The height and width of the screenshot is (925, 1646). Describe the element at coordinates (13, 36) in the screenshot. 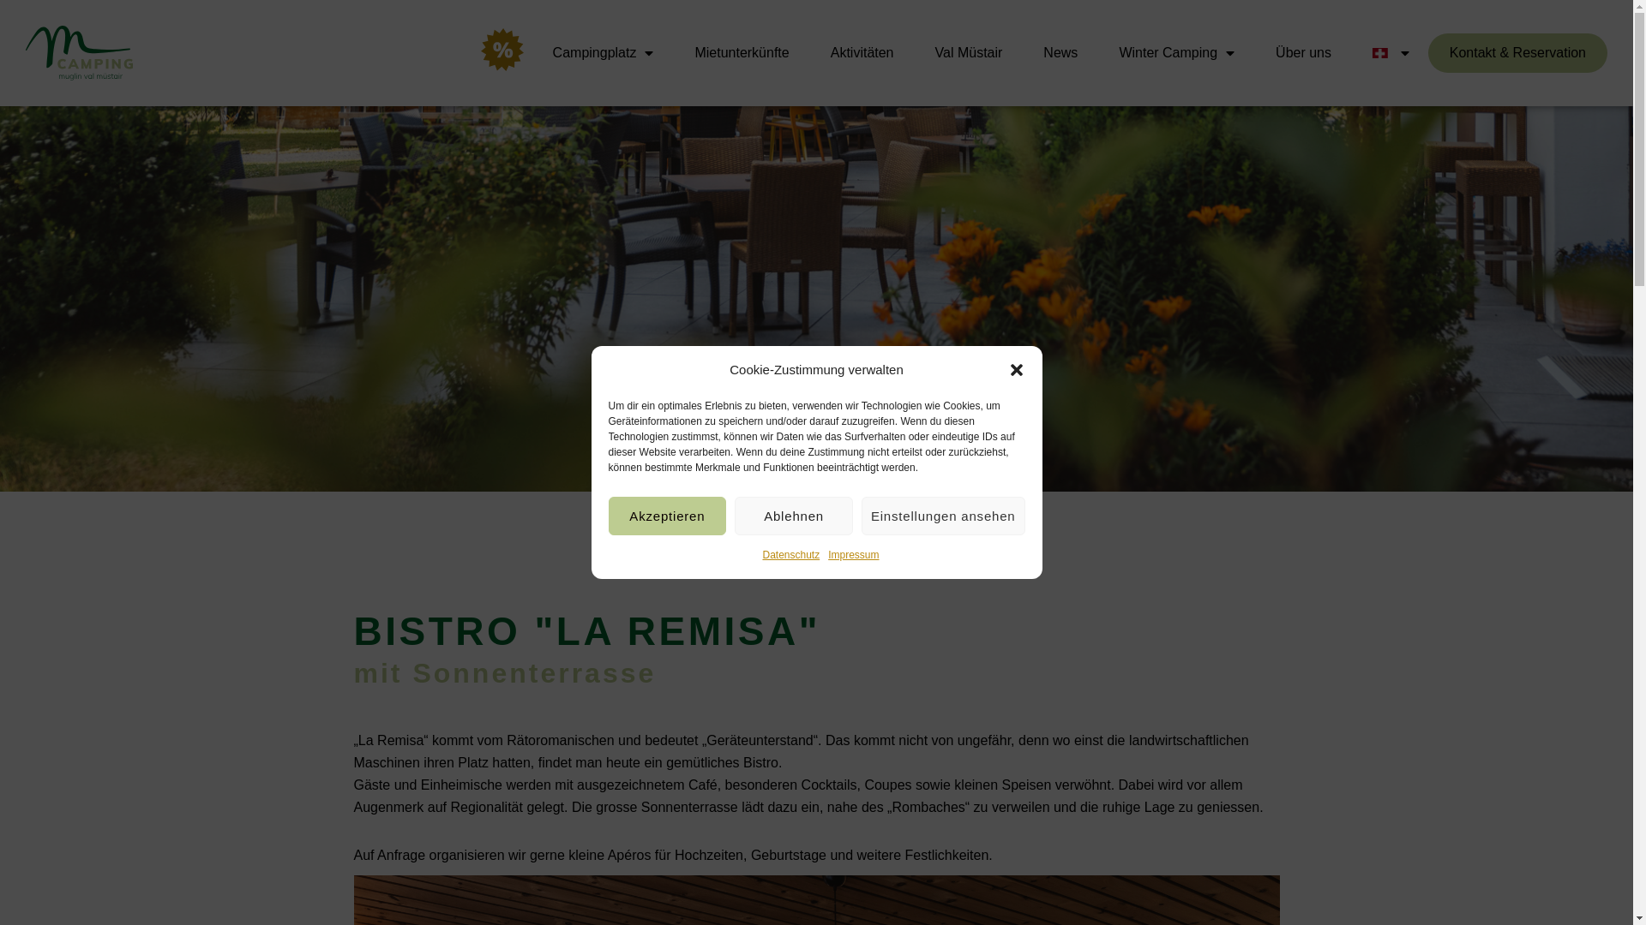

I see `Zum Inhalt springen` at that location.